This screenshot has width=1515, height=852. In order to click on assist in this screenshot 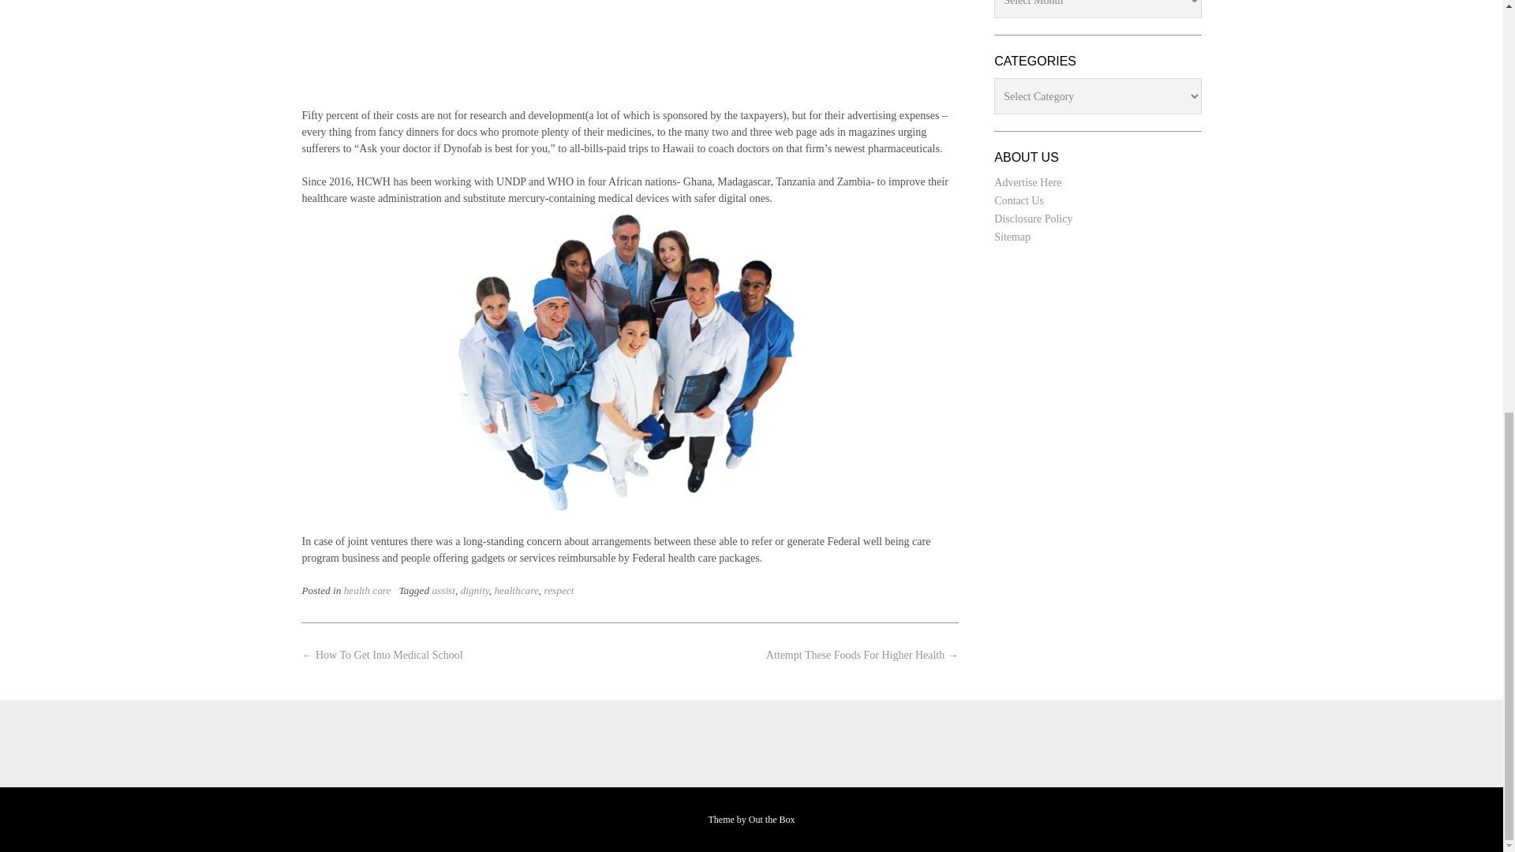, I will do `click(443, 590)`.